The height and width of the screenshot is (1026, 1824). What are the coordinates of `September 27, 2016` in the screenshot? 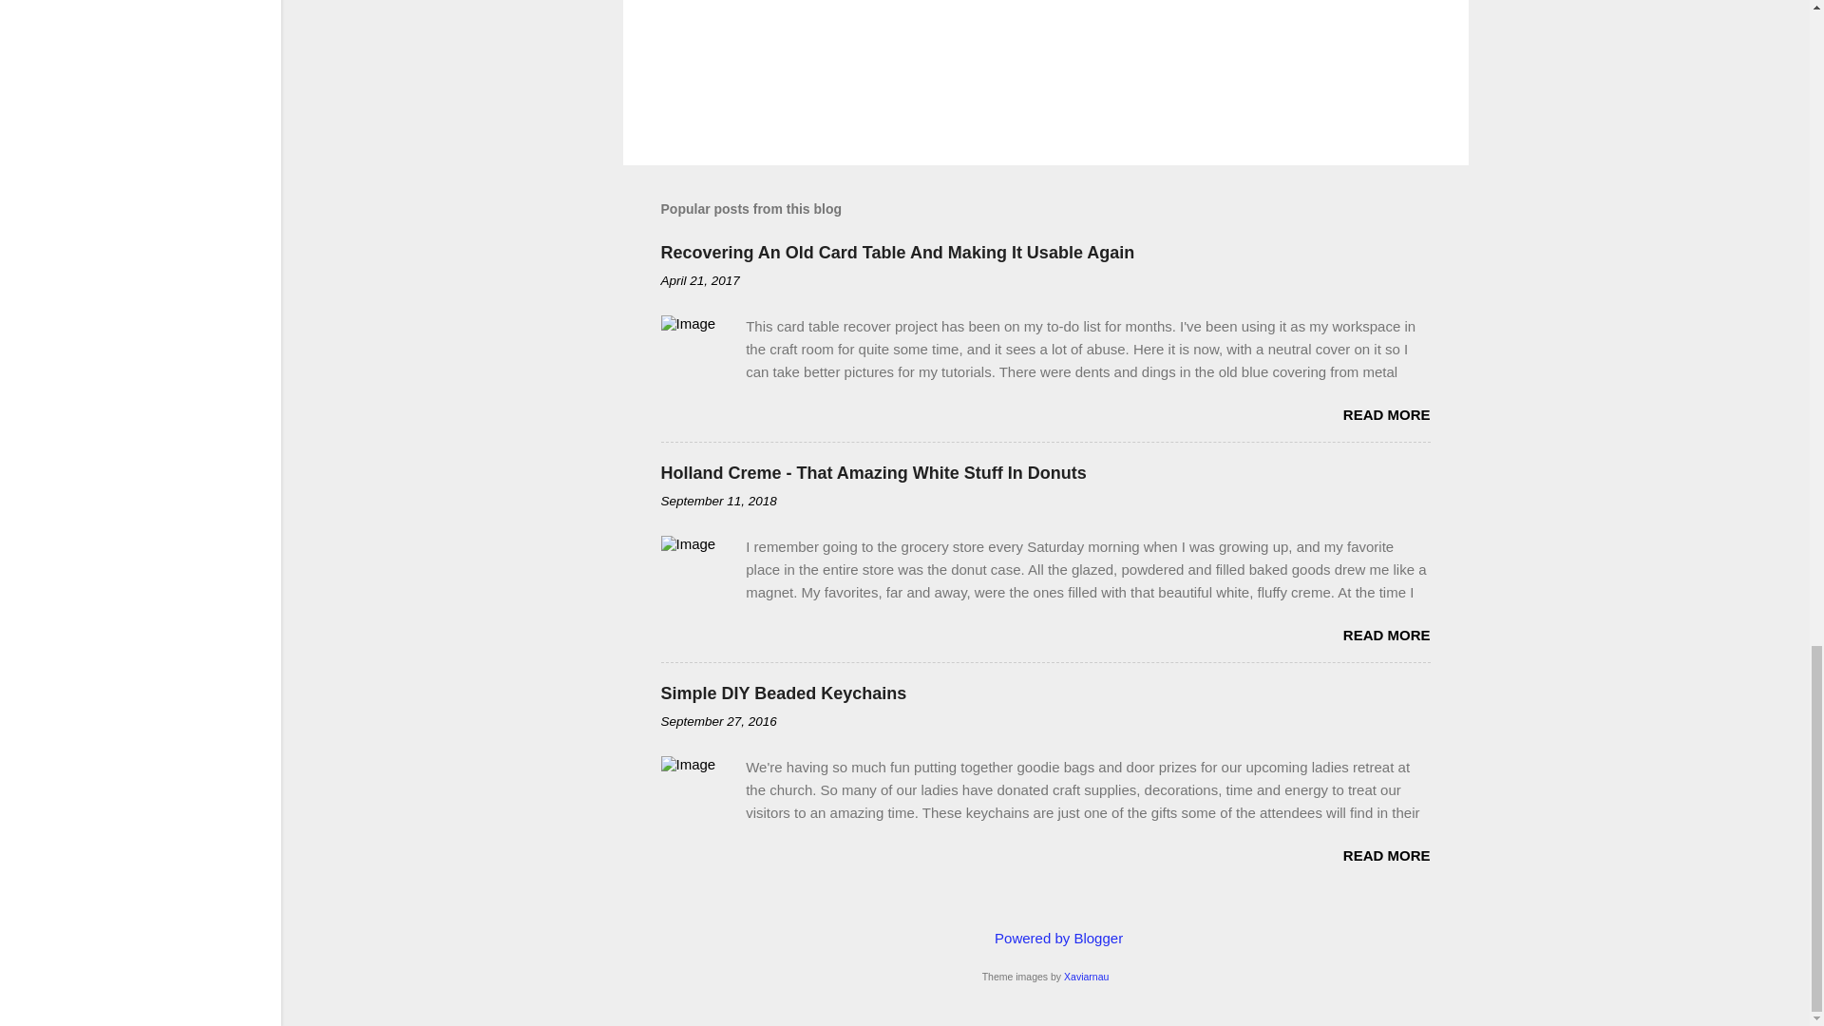 It's located at (718, 720).